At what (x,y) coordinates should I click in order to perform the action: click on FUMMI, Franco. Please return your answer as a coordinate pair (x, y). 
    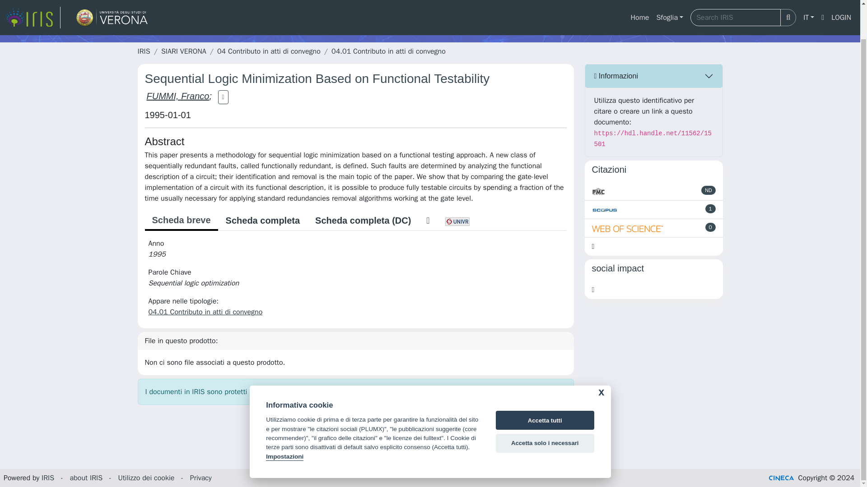
    Looking at the image, I should click on (177, 96).